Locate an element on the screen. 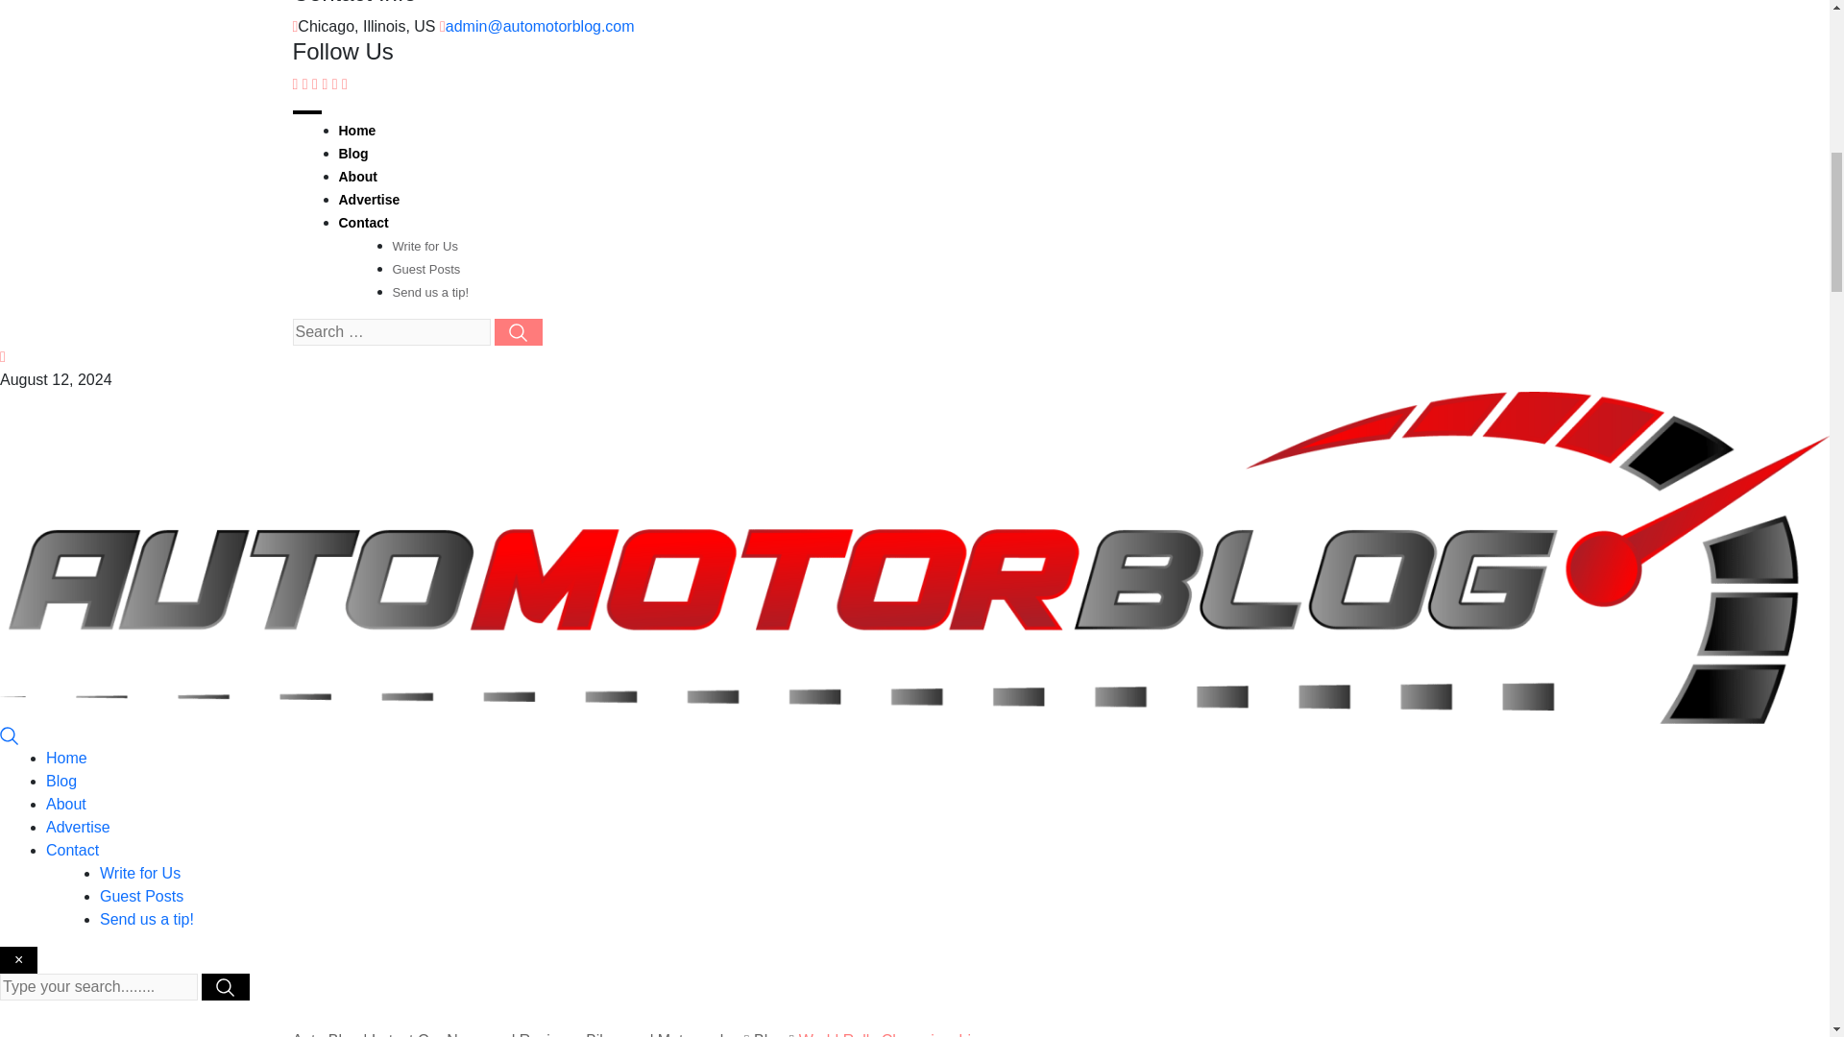 The image size is (1844, 1037). Search is located at coordinates (10, 736).